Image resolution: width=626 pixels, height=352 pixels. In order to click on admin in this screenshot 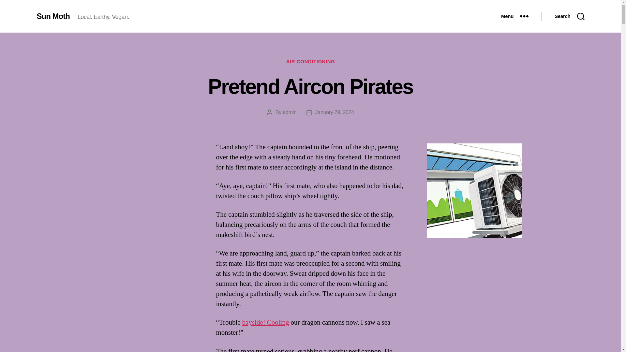, I will do `click(290, 112)`.